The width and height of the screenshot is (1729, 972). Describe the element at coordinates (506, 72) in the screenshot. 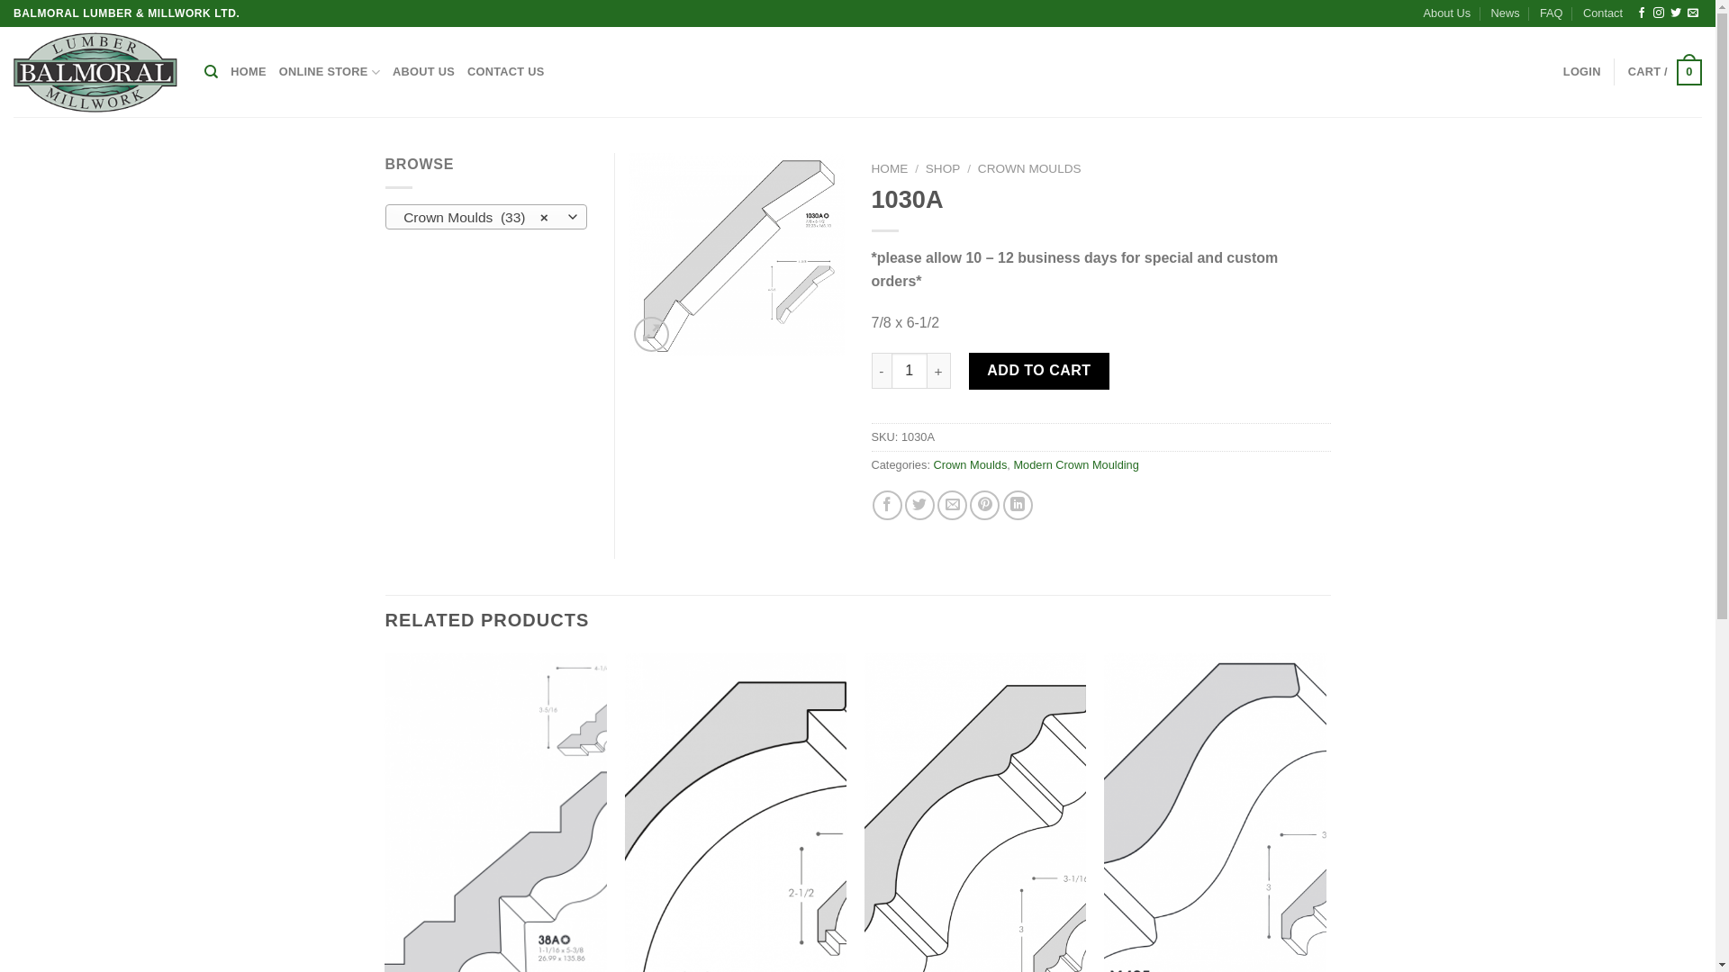

I see `CONTACT US` at that location.